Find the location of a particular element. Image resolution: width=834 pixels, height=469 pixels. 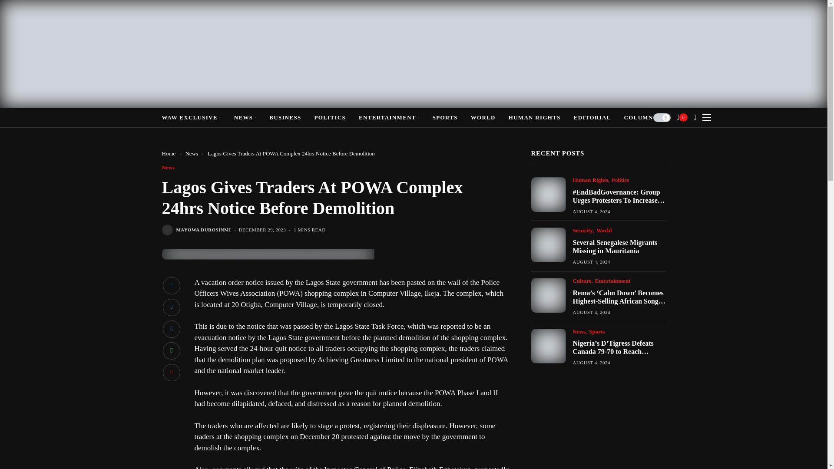

SPORTS is located at coordinates (445, 117).